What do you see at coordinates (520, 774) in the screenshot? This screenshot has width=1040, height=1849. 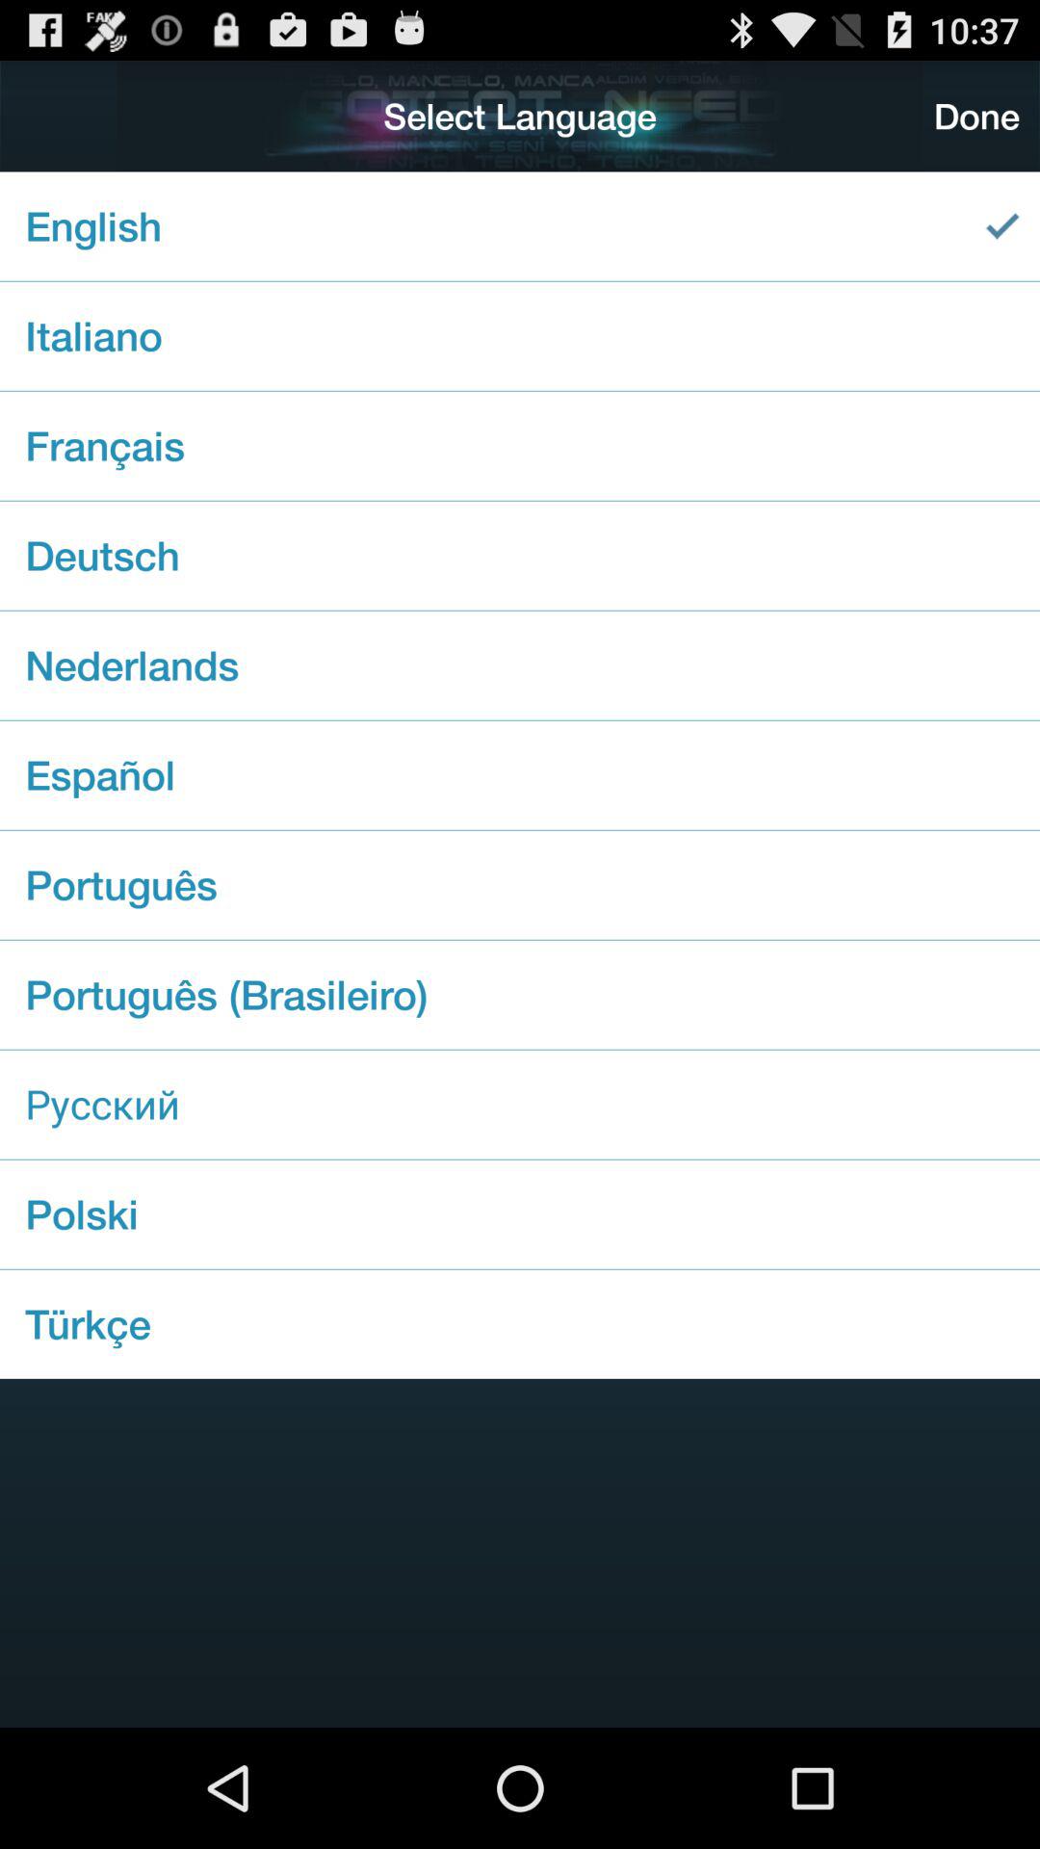 I see `select the item below the nederlands checkbox` at bounding box center [520, 774].